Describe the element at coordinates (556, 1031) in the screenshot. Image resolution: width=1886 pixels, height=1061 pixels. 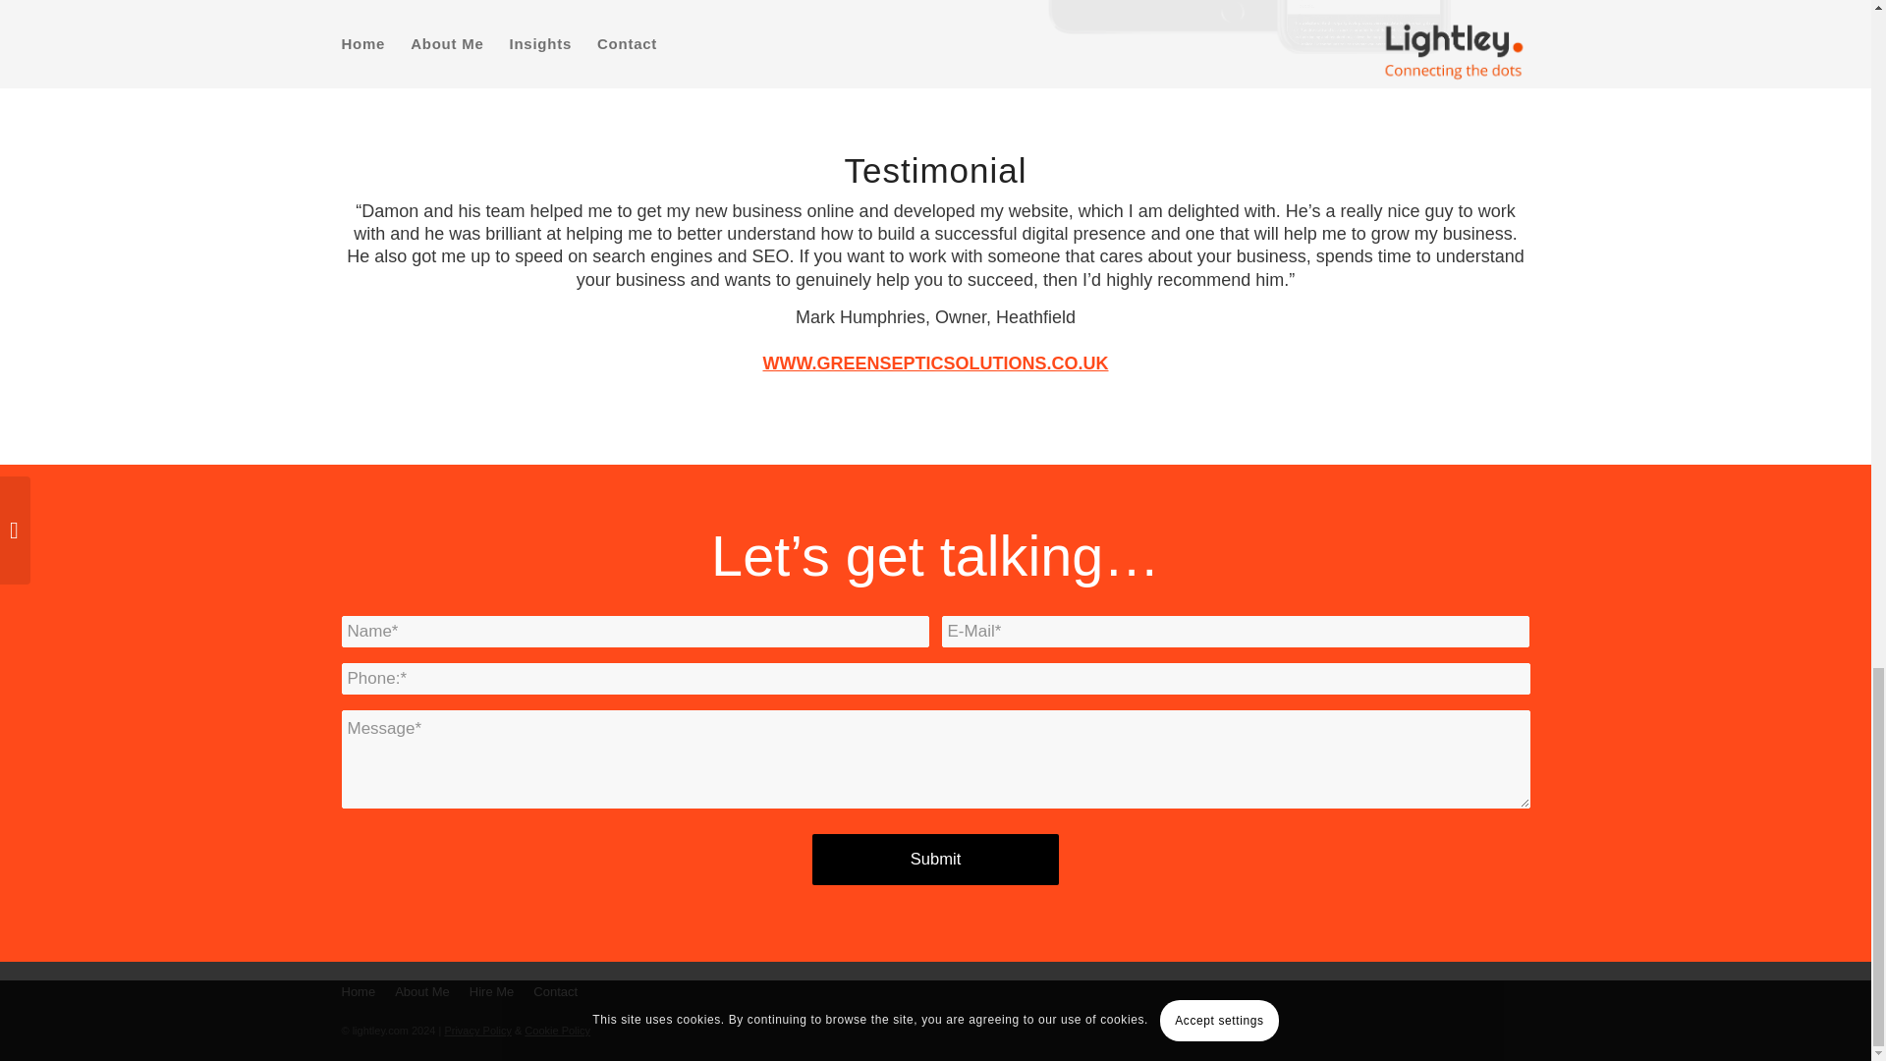
I see `Cookie Policy` at that location.